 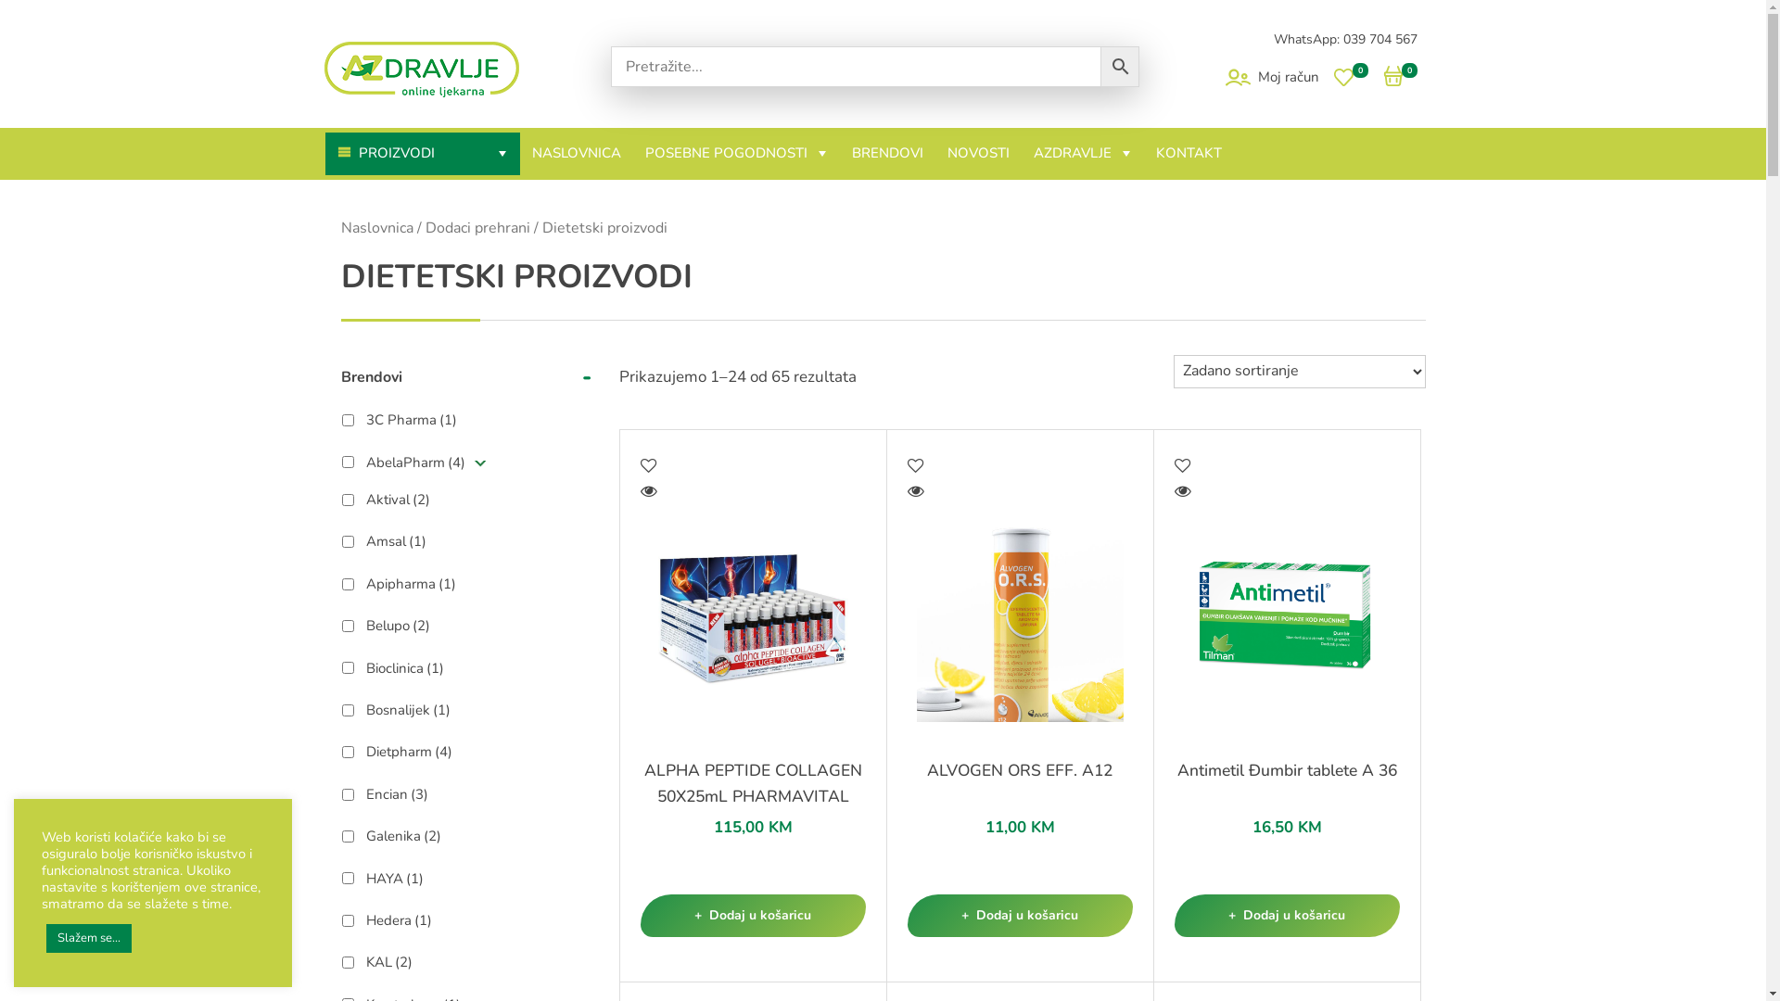 I want to click on 0, so click(x=1400, y=77).